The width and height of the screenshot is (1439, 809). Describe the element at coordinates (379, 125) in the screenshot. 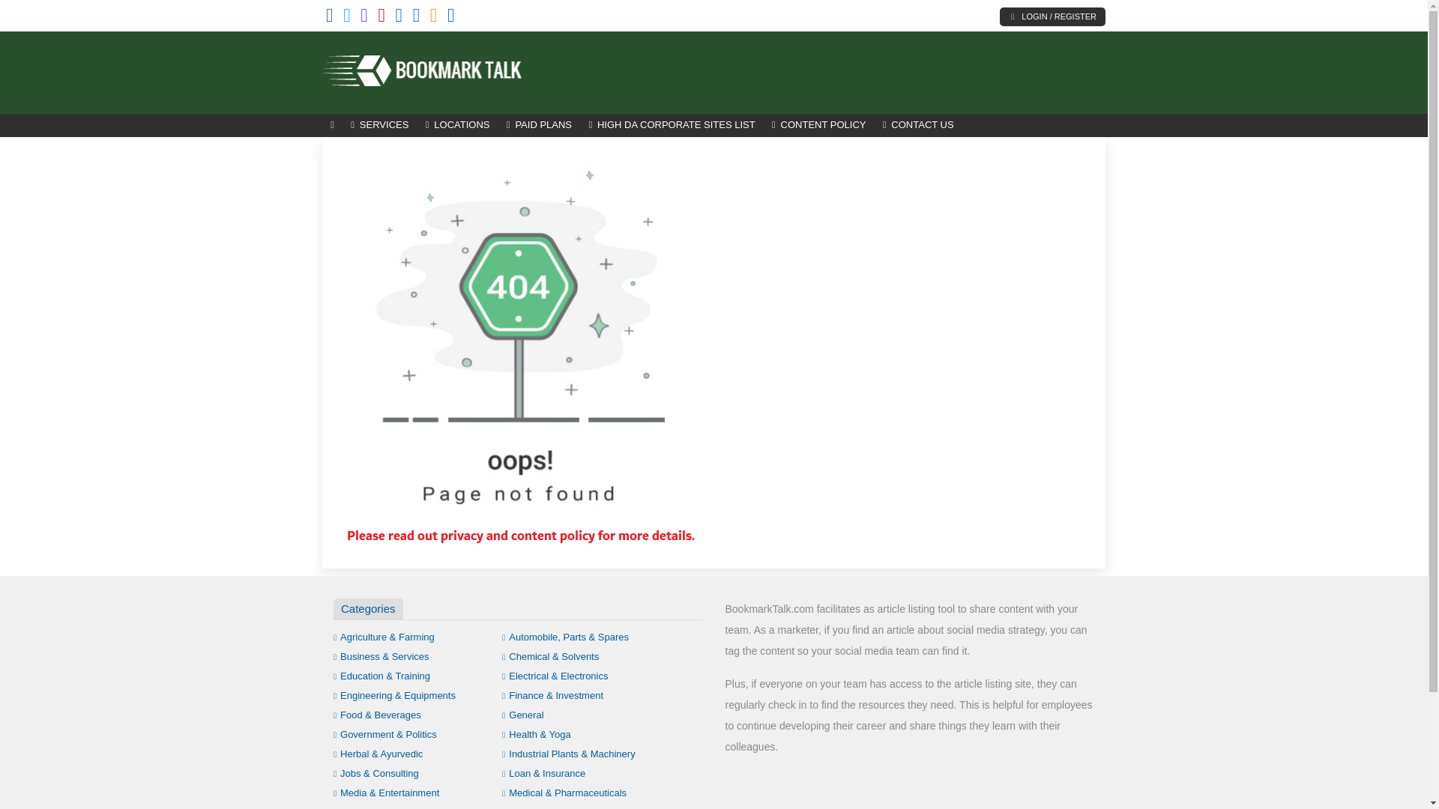

I see `SERVICES` at that location.